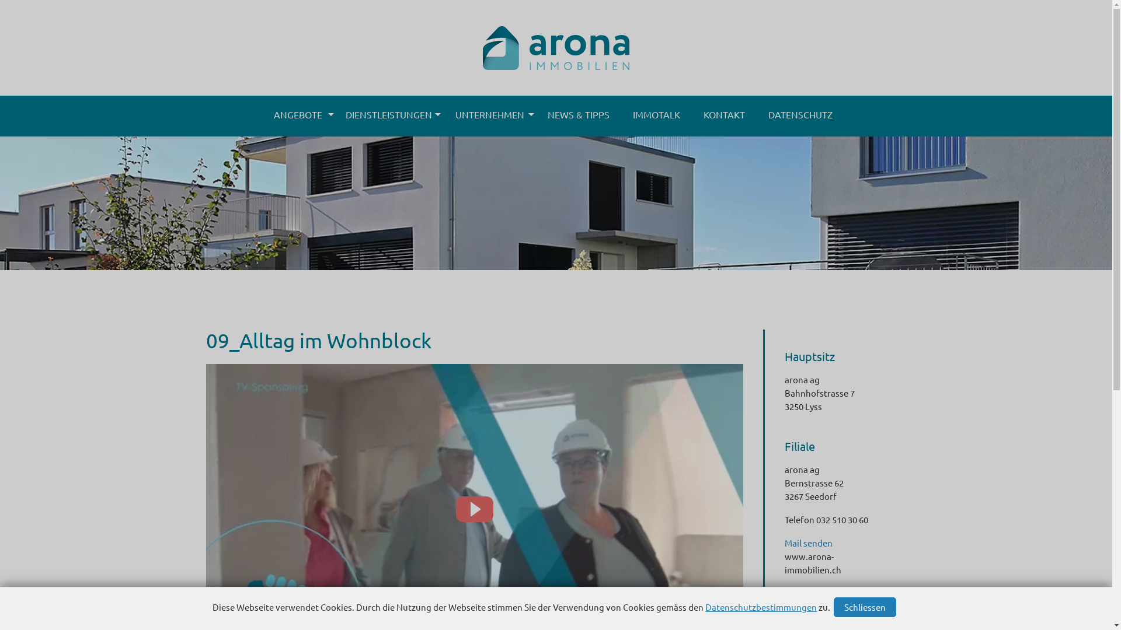  I want to click on DIENSTLEISTUNGEN, so click(389, 116).